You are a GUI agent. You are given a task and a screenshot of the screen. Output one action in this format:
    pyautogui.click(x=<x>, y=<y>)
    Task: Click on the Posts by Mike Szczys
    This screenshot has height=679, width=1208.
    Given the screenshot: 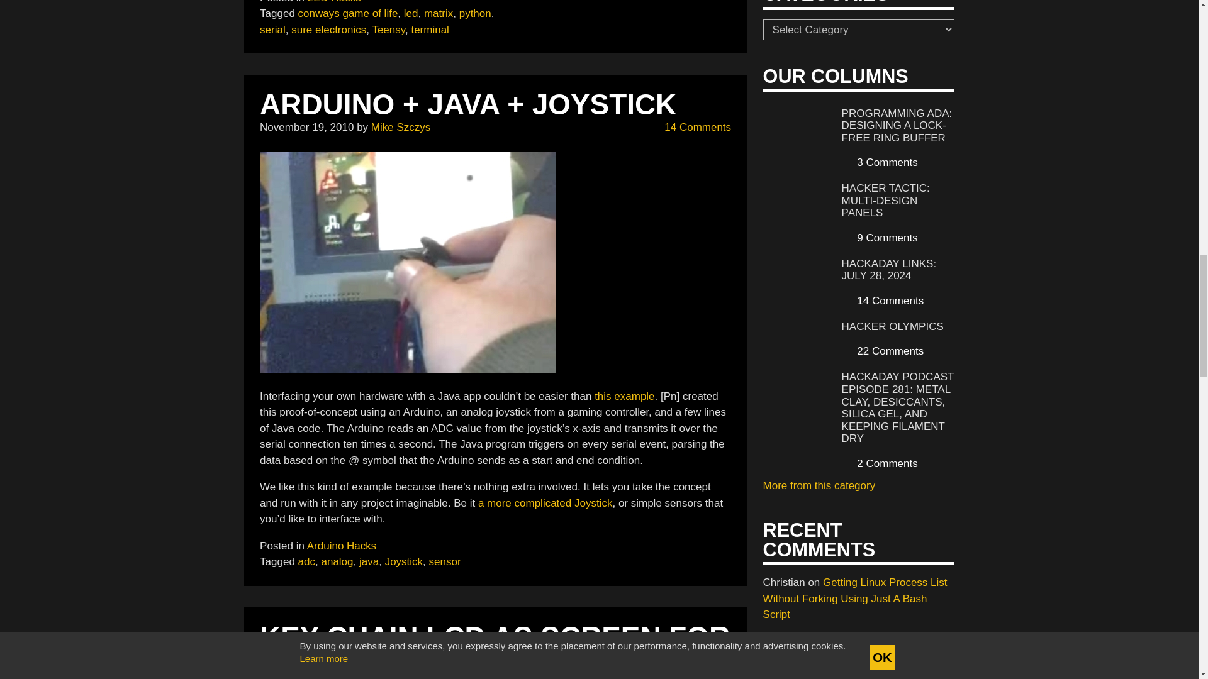 What is the action you would take?
    pyautogui.click(x=400, y=127)
    